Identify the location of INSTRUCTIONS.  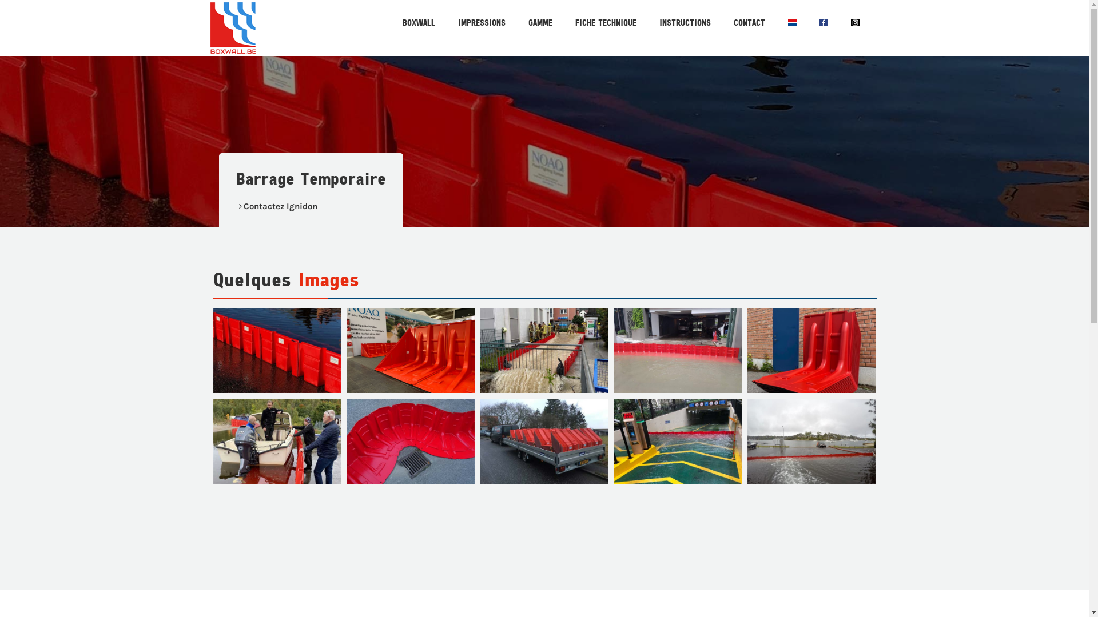
(685, 23).